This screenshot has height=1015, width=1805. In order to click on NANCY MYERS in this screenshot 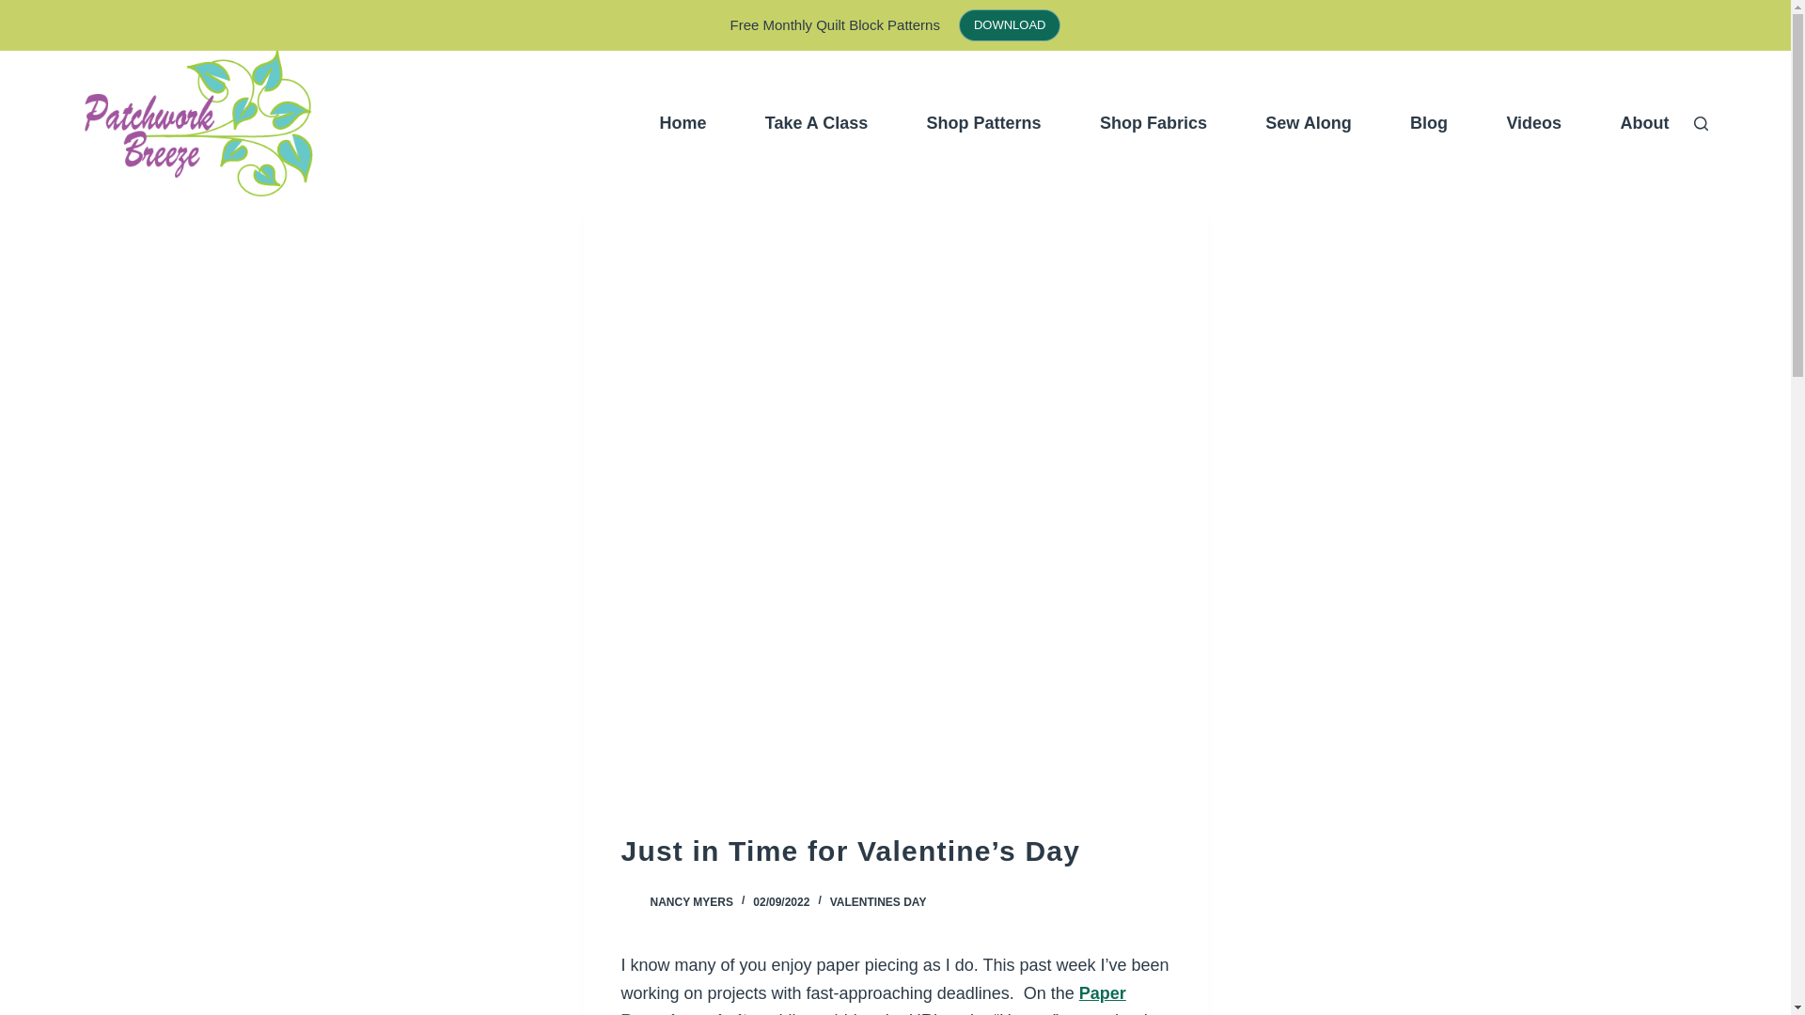, I will do `click(691, 901)`.